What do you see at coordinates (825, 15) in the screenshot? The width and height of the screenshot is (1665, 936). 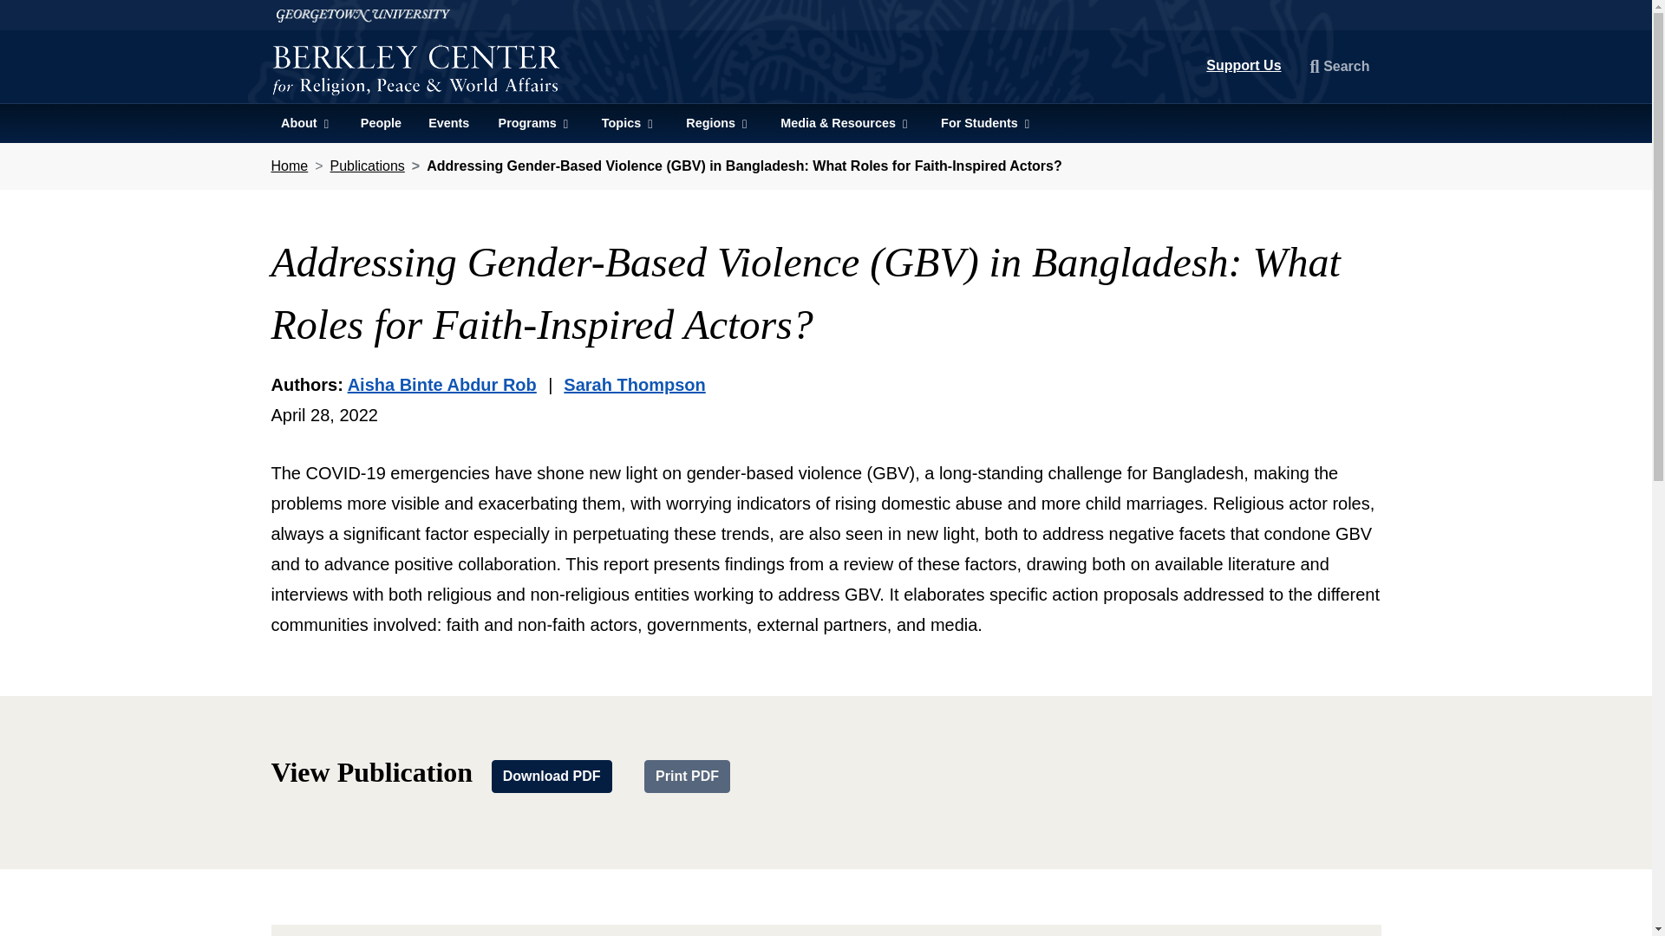 I see `Georgetown University` at bounding box center [825, 15].